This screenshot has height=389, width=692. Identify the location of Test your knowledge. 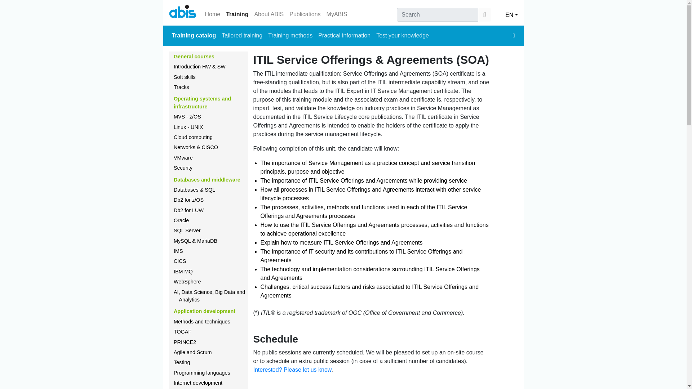
(403, 35).